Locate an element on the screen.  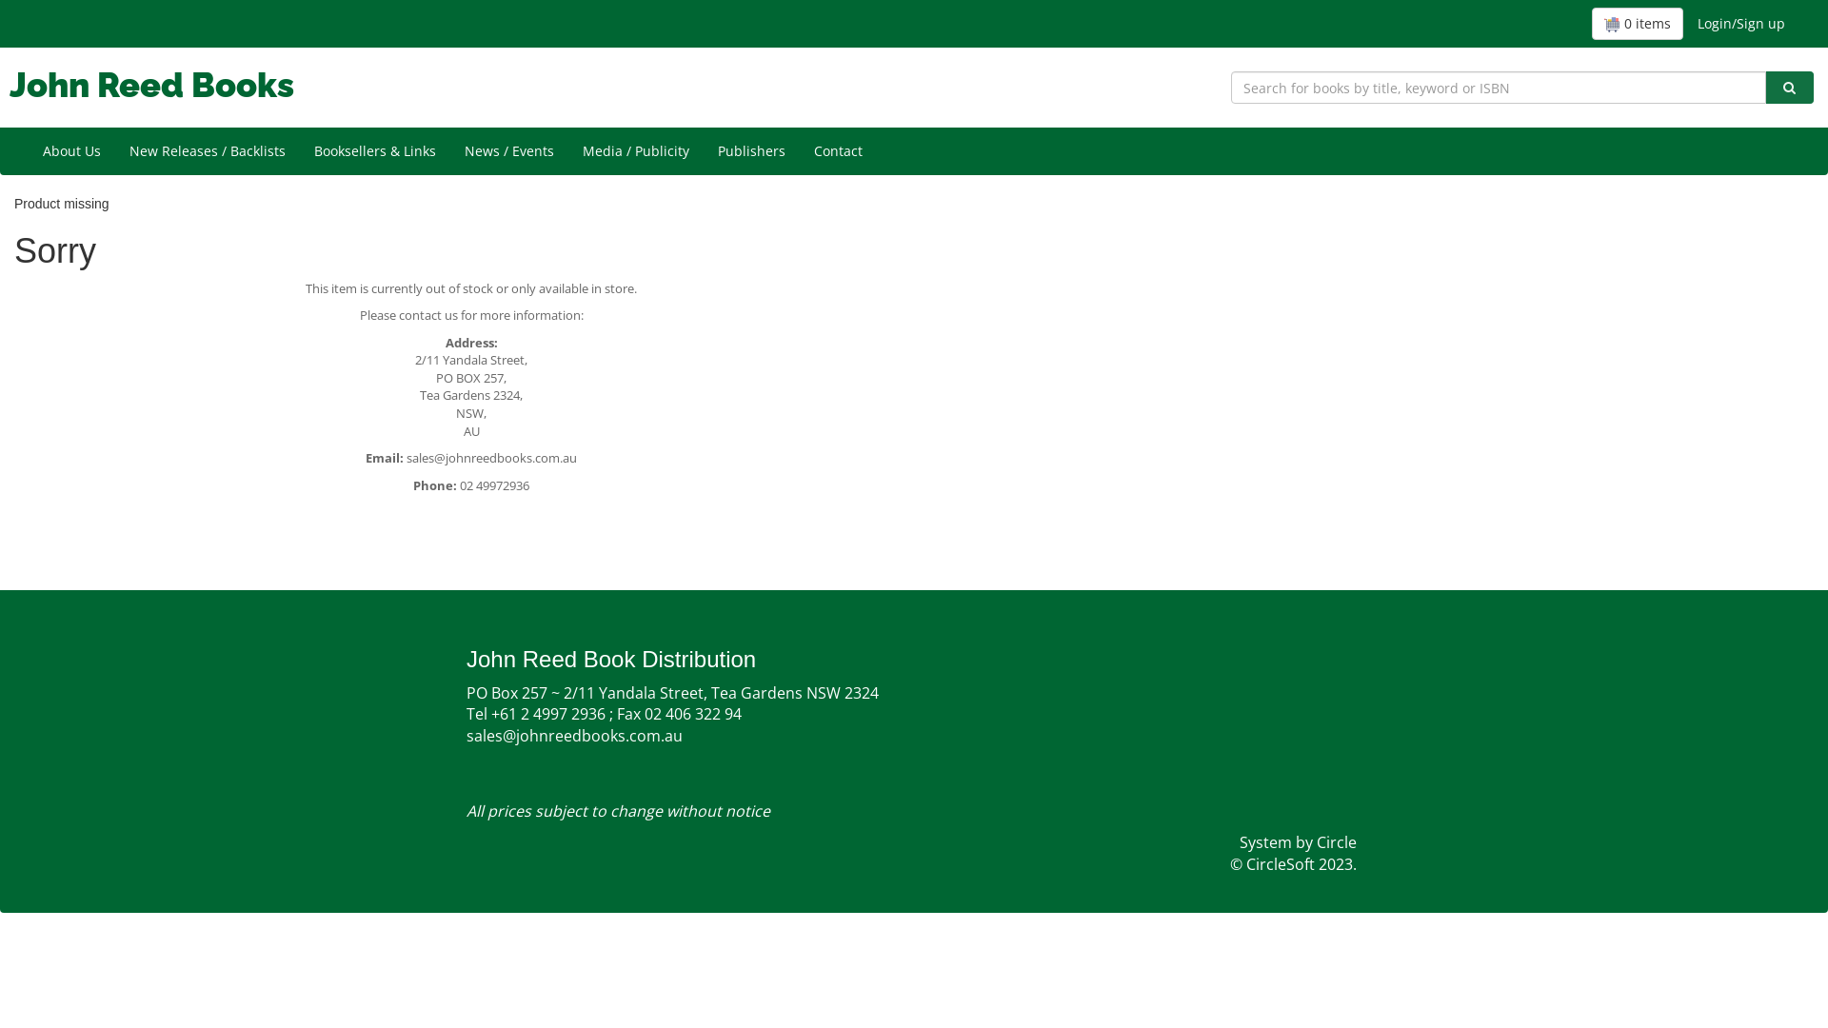
System by Circle is located at coordinates (1299, 843).